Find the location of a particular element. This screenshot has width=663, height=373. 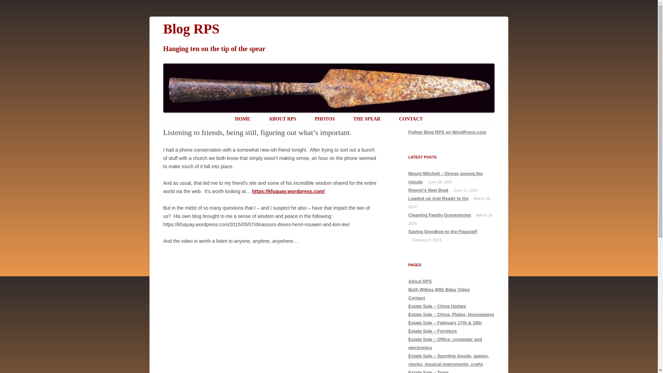

CONTACT is located at coordinates (411, 119).